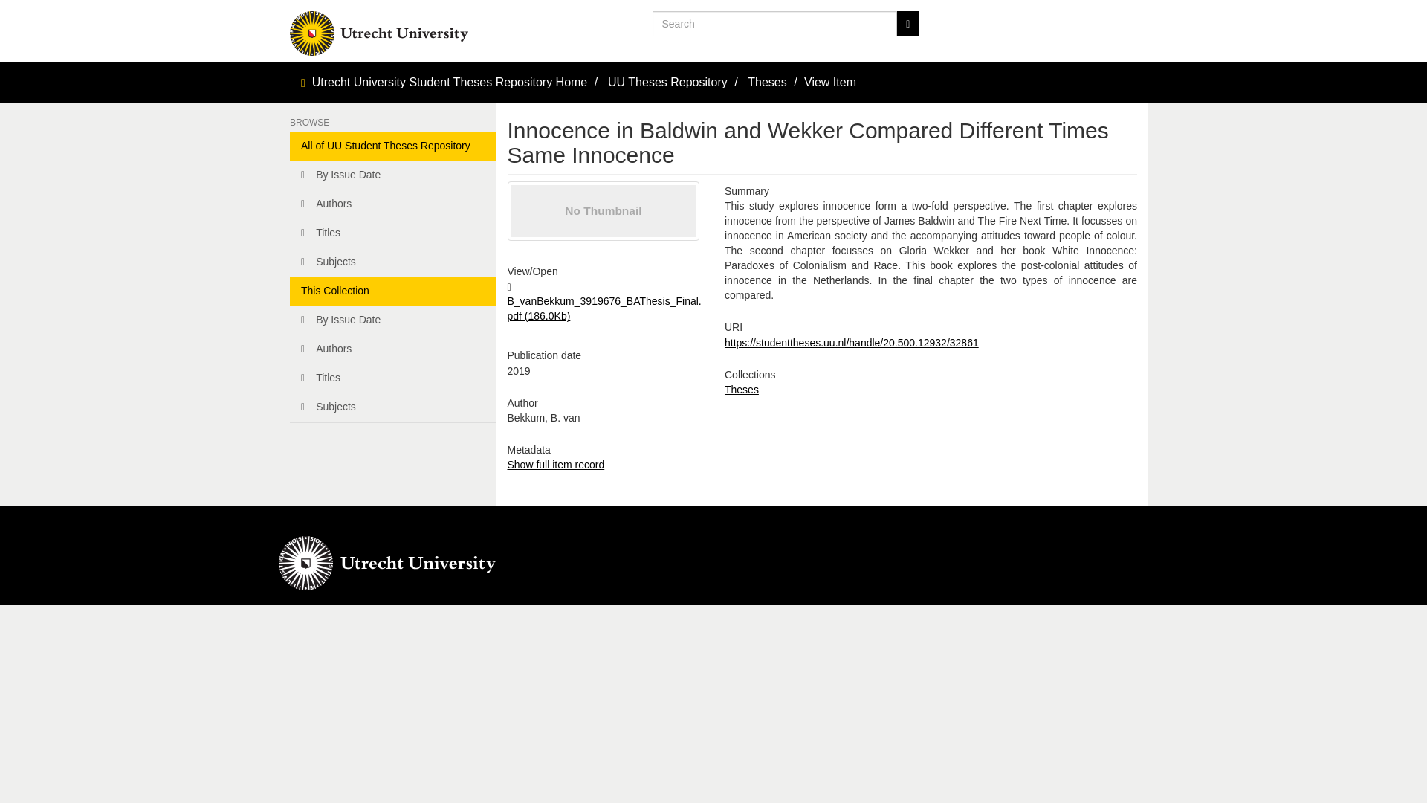 The height and width of the screenshot is (803, 1427). I want to click on All of UU Student Theses Repository, so click(392, 146).